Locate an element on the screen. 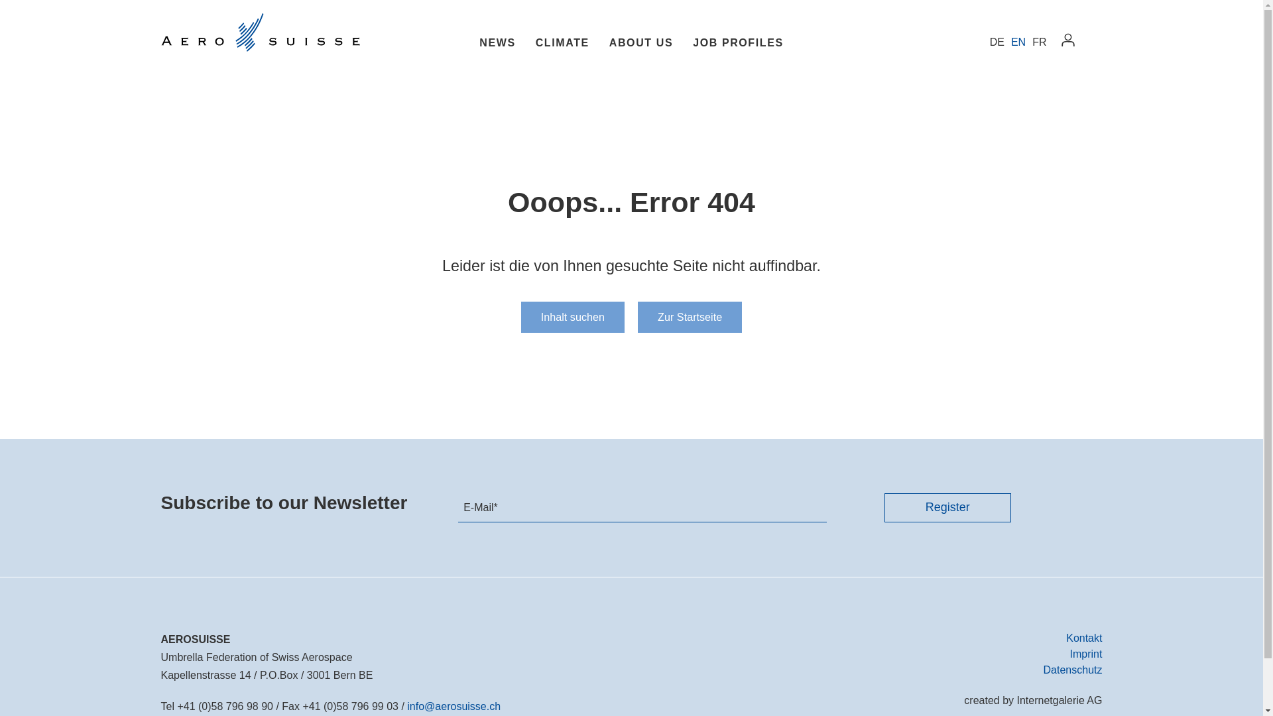  DE is located at coordinates (997, 42).